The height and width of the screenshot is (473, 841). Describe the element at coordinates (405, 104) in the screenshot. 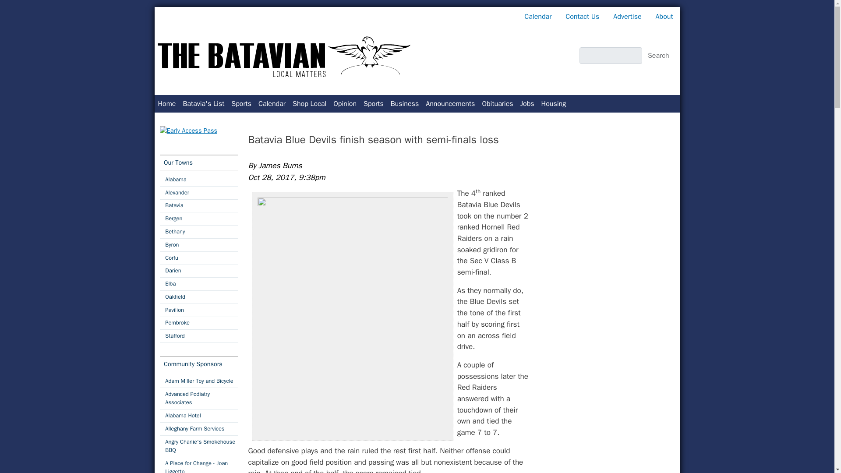

I see `Business` at that location.